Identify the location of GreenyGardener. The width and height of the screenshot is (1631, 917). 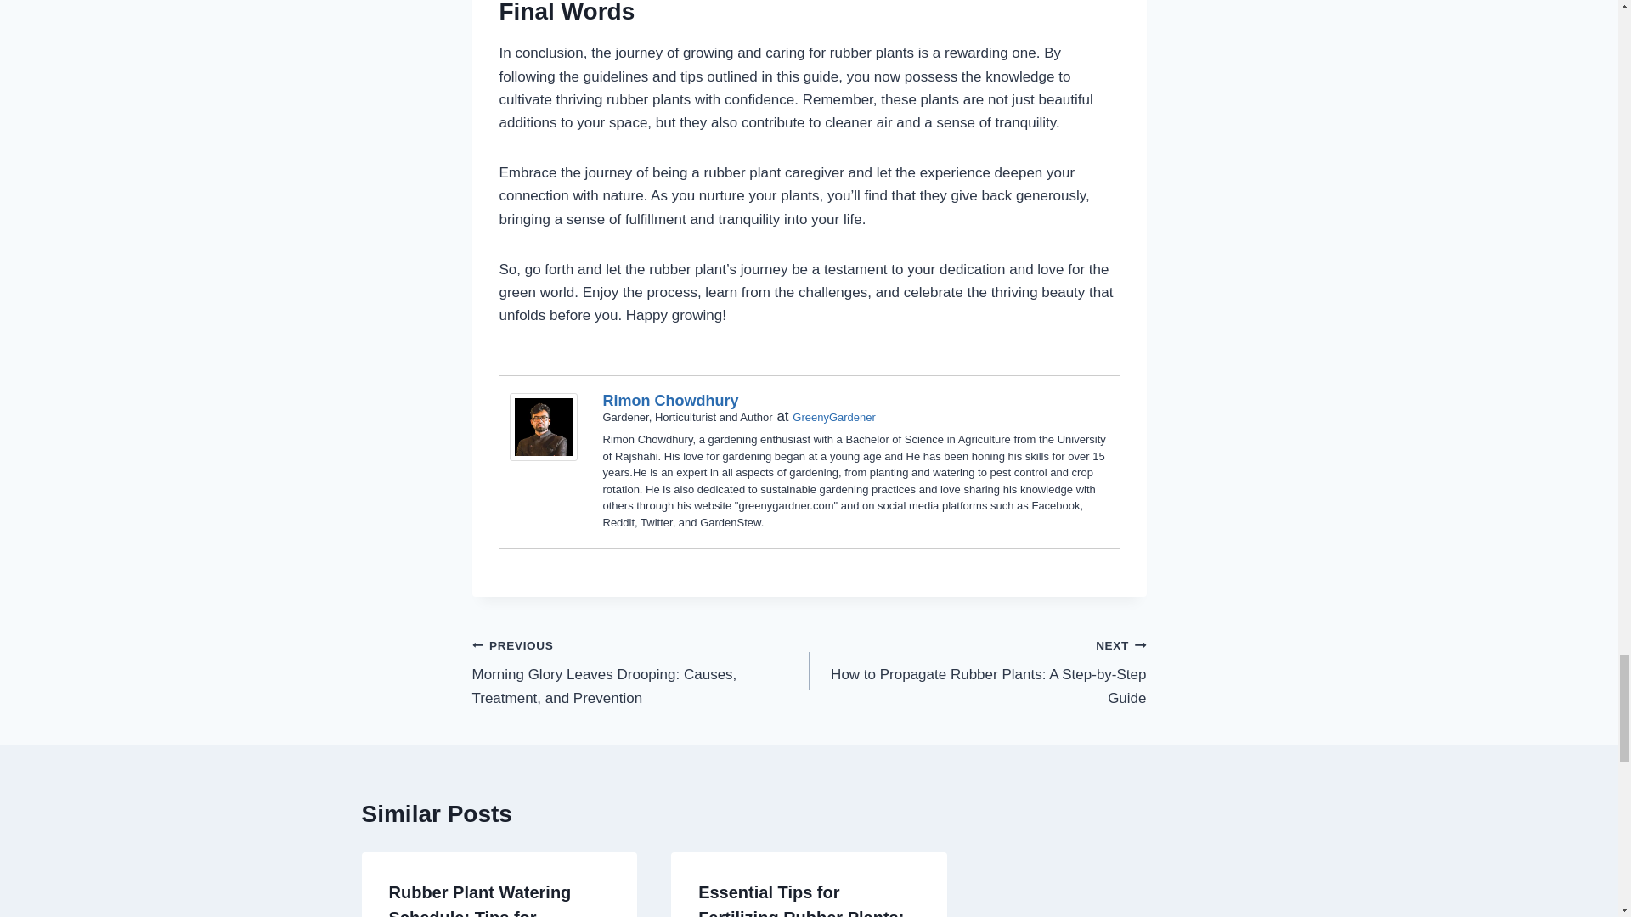
(977, 671).